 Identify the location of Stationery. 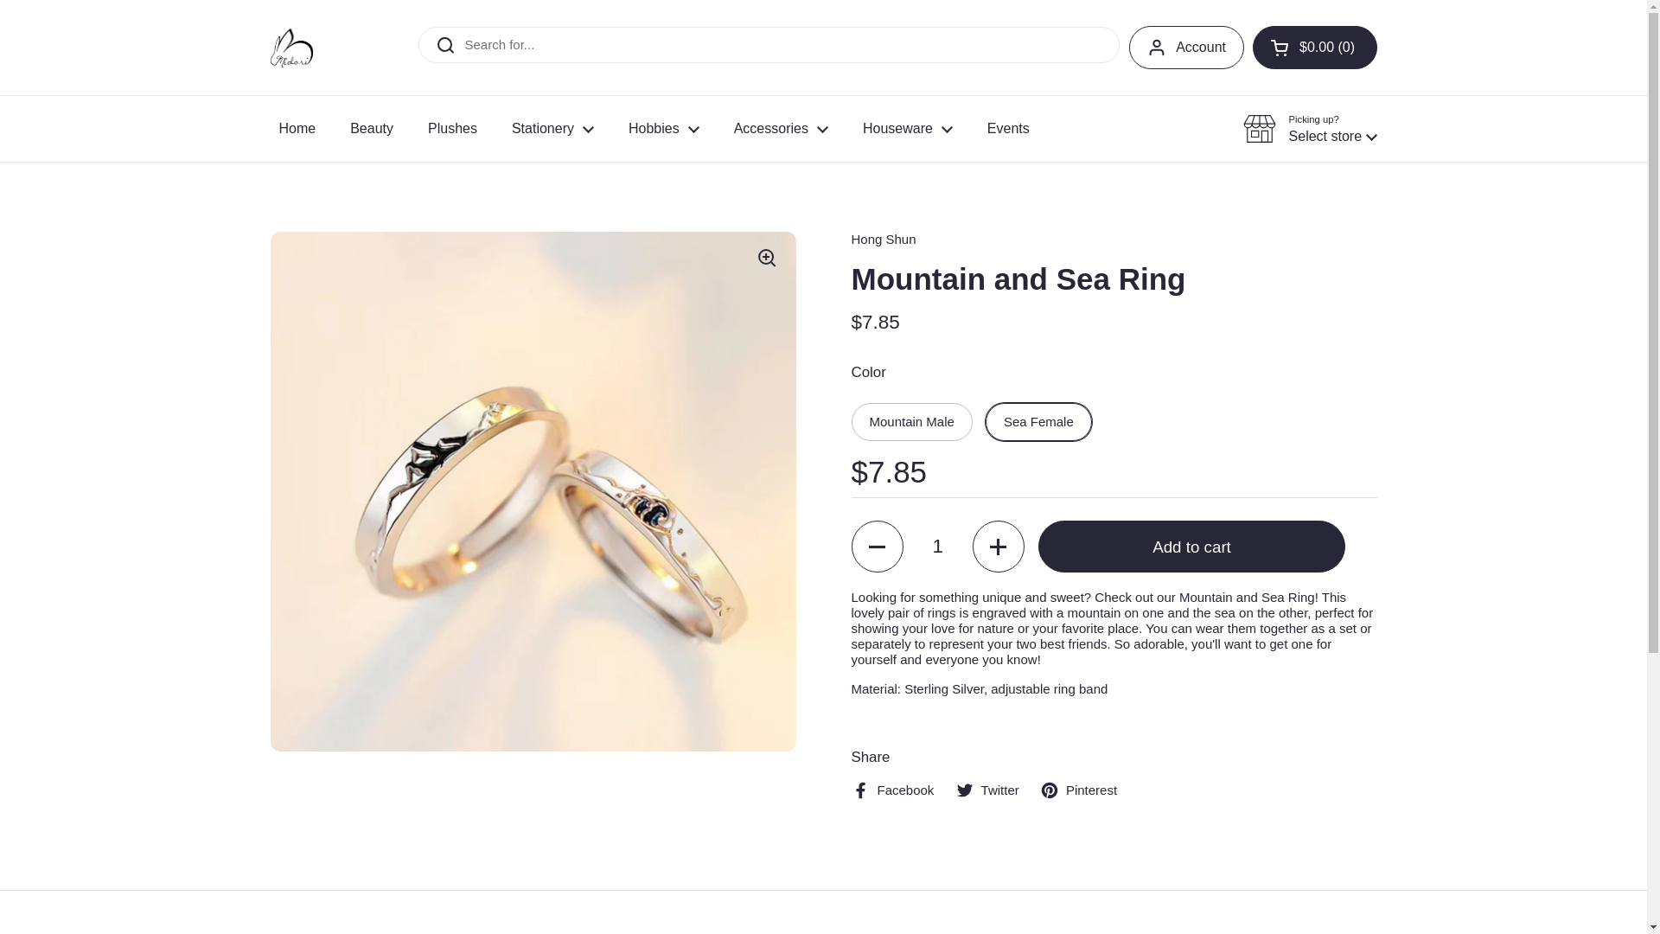
(552, 128).